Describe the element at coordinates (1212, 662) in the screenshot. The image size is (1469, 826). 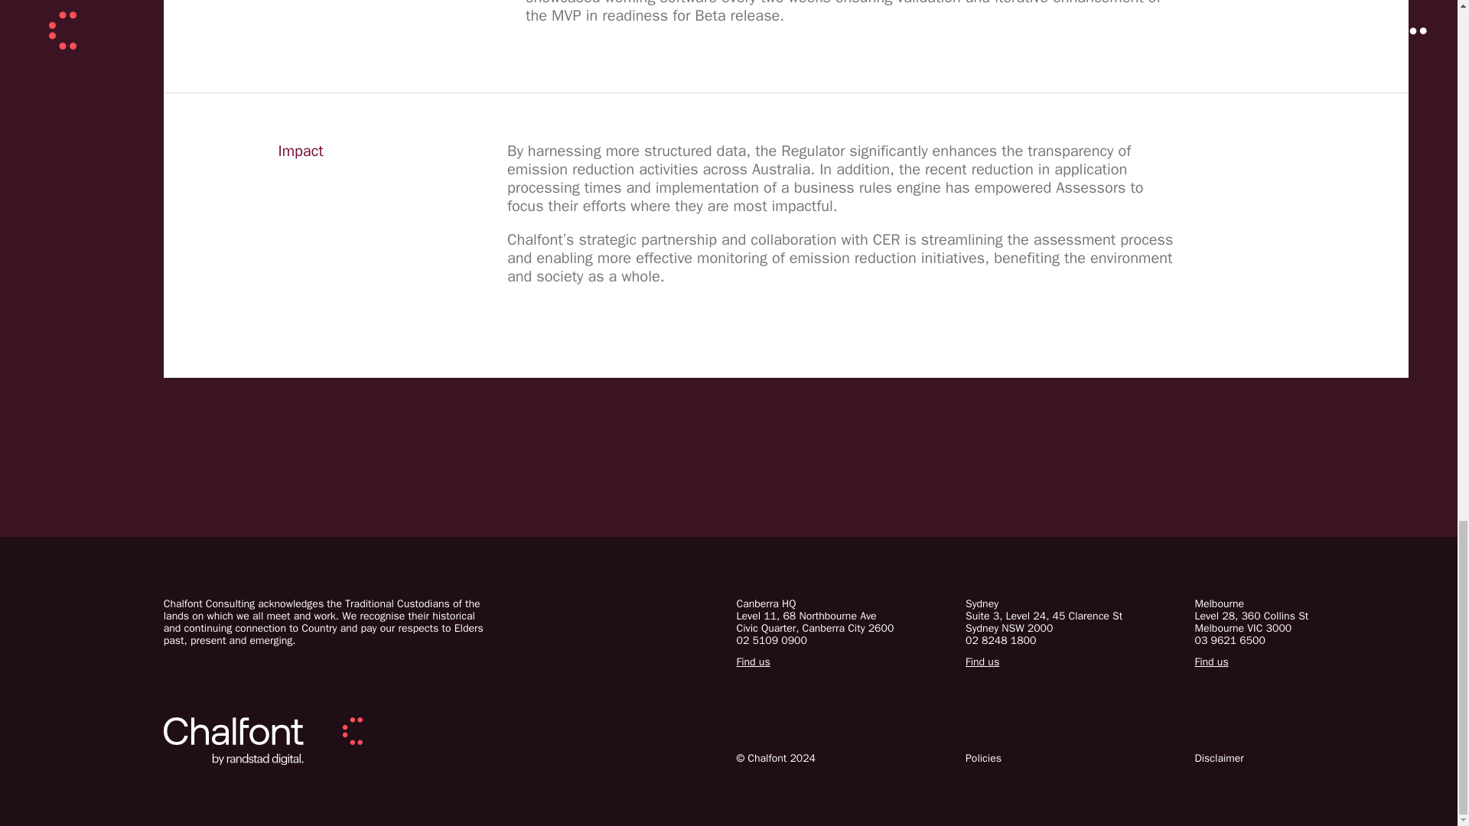
I see `Find us` at that location.